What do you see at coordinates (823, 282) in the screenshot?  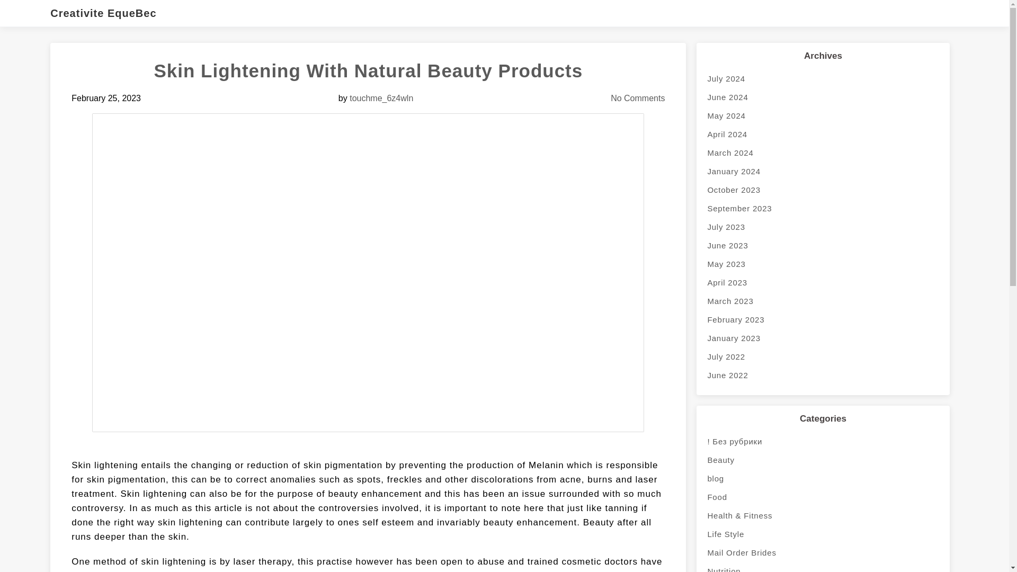 I see `April 2023` at bounding box center [823, 282].